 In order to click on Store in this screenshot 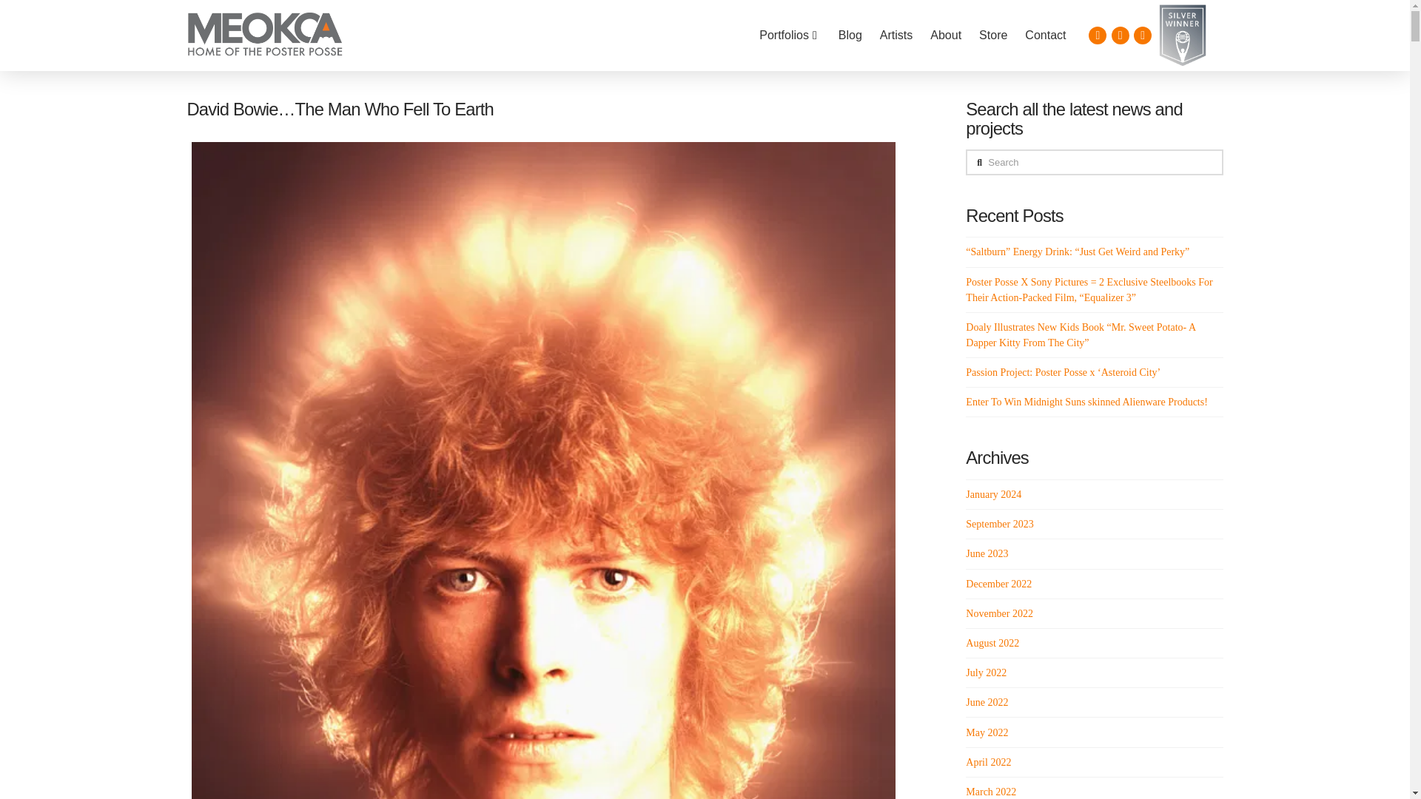, I will do `click(993, 36)`.